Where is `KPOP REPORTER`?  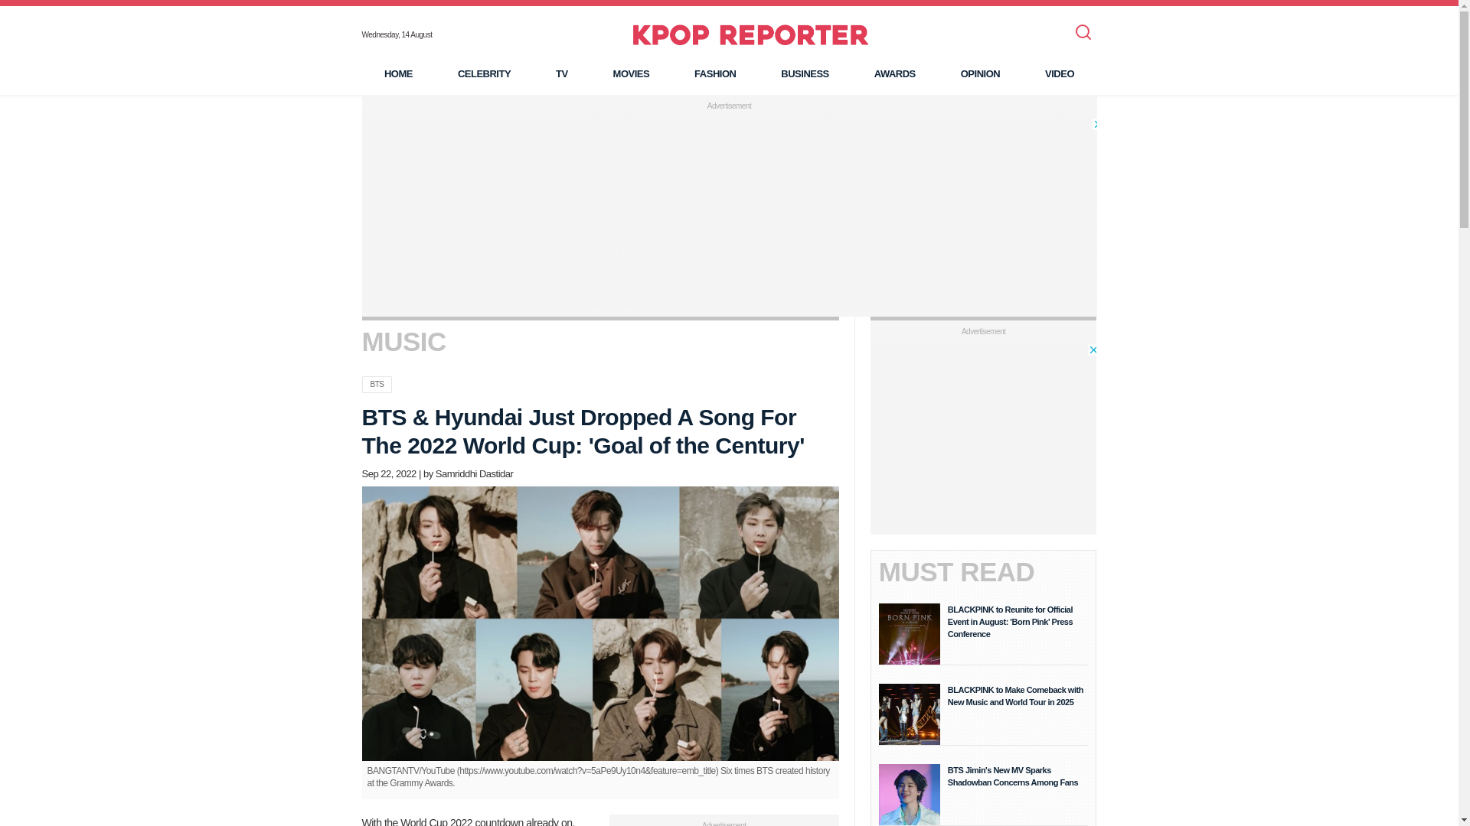 KPOP REPORTER is located at coordinates (750, 34).